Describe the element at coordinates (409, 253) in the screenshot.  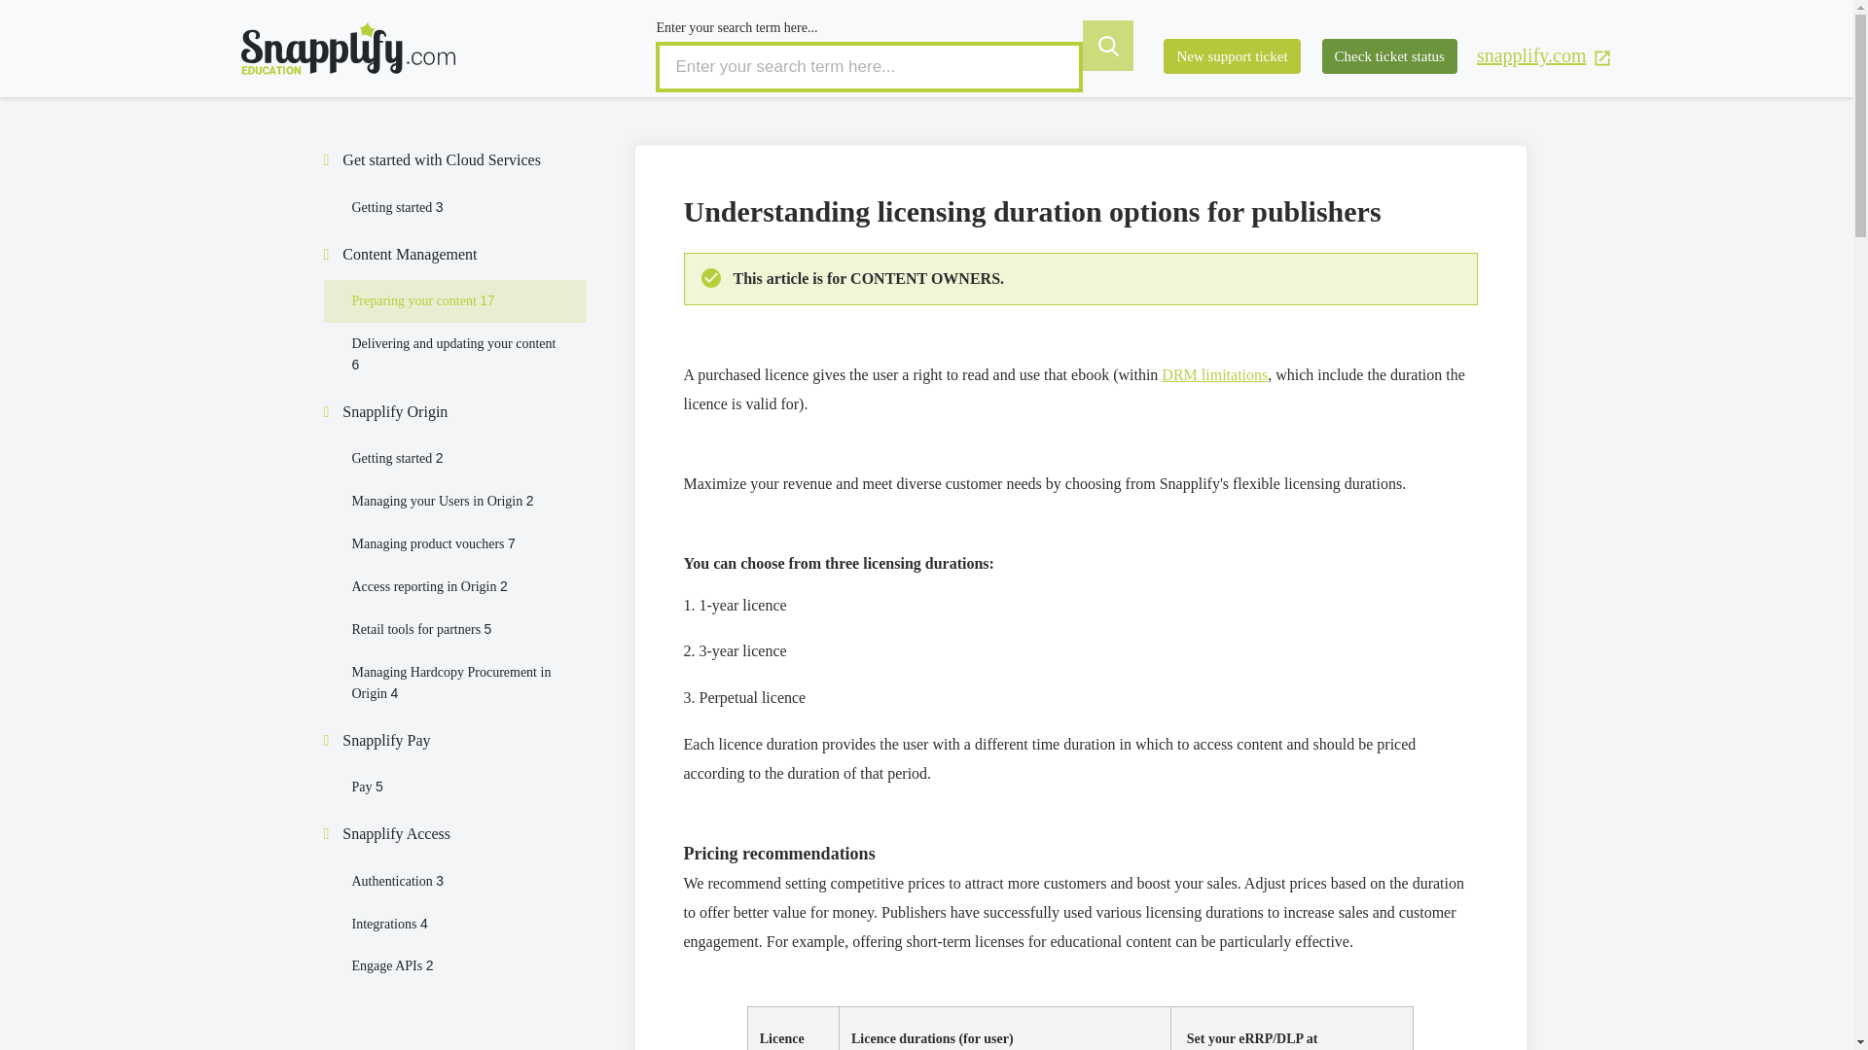
I see `Content Management` at that location.